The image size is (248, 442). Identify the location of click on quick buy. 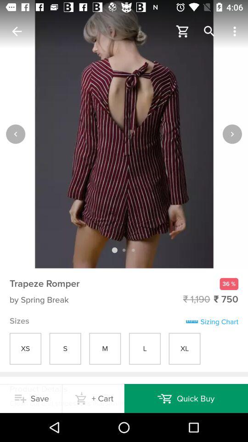
(186, 398).